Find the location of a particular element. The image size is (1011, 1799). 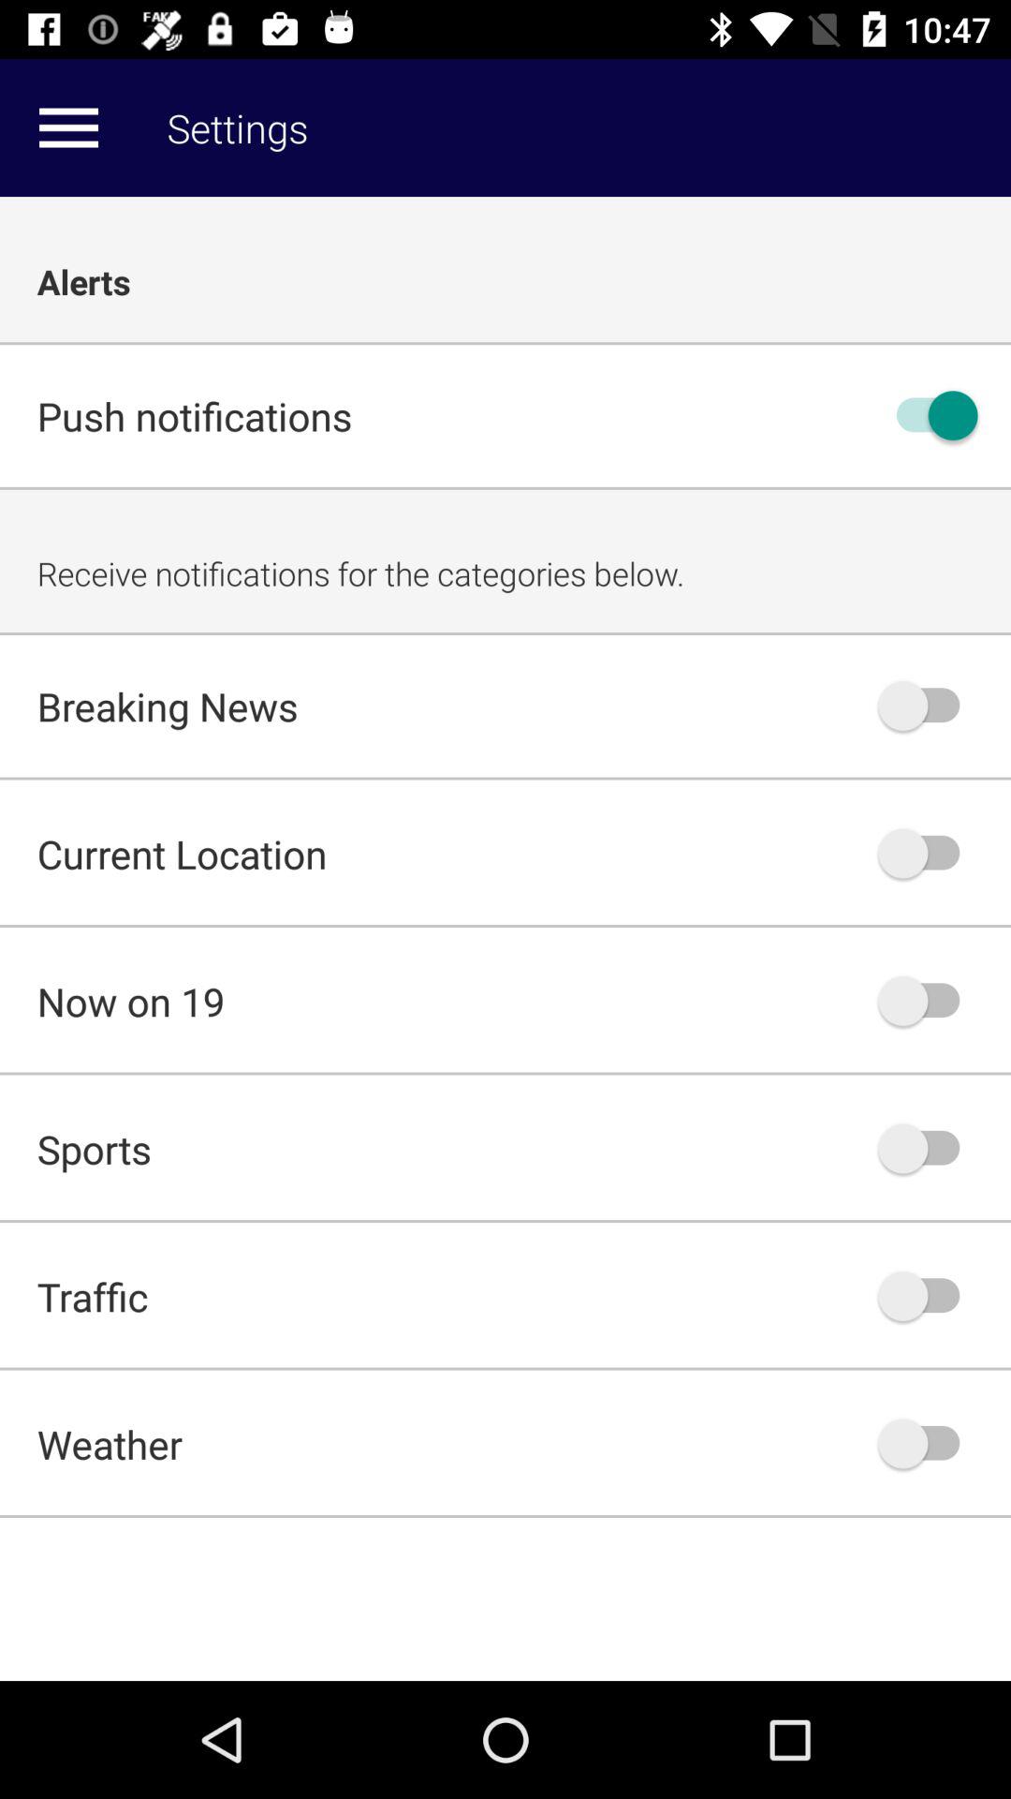

tap app to the left of the settings icon is located at coordinates (68, 127).